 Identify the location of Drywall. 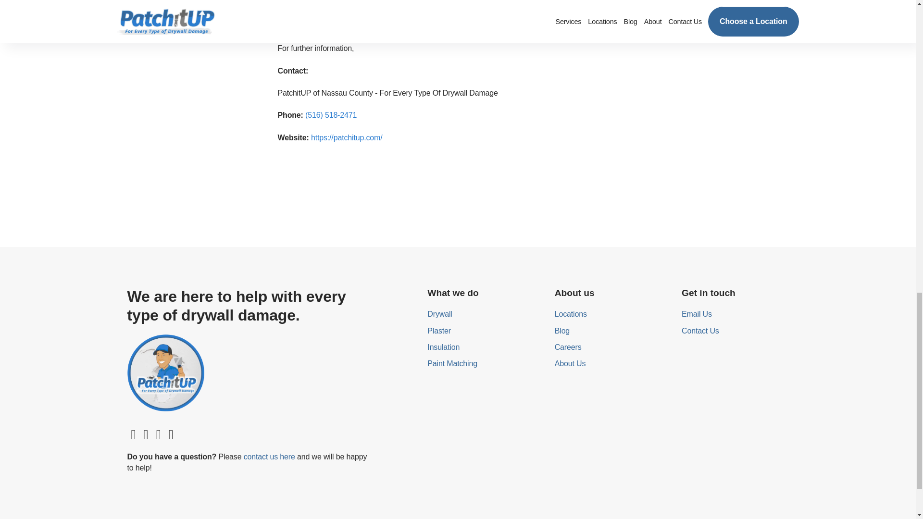
(484, 314).